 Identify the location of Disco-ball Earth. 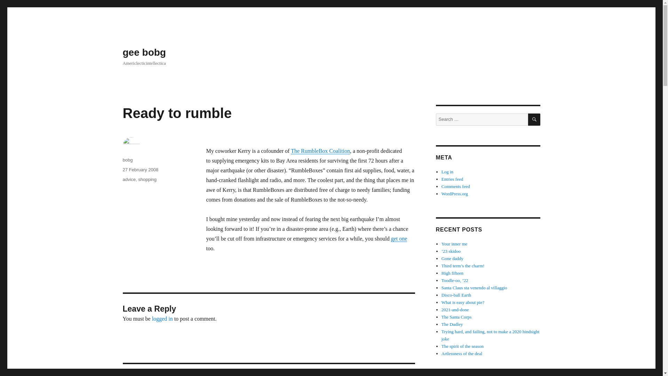
(456, 295).